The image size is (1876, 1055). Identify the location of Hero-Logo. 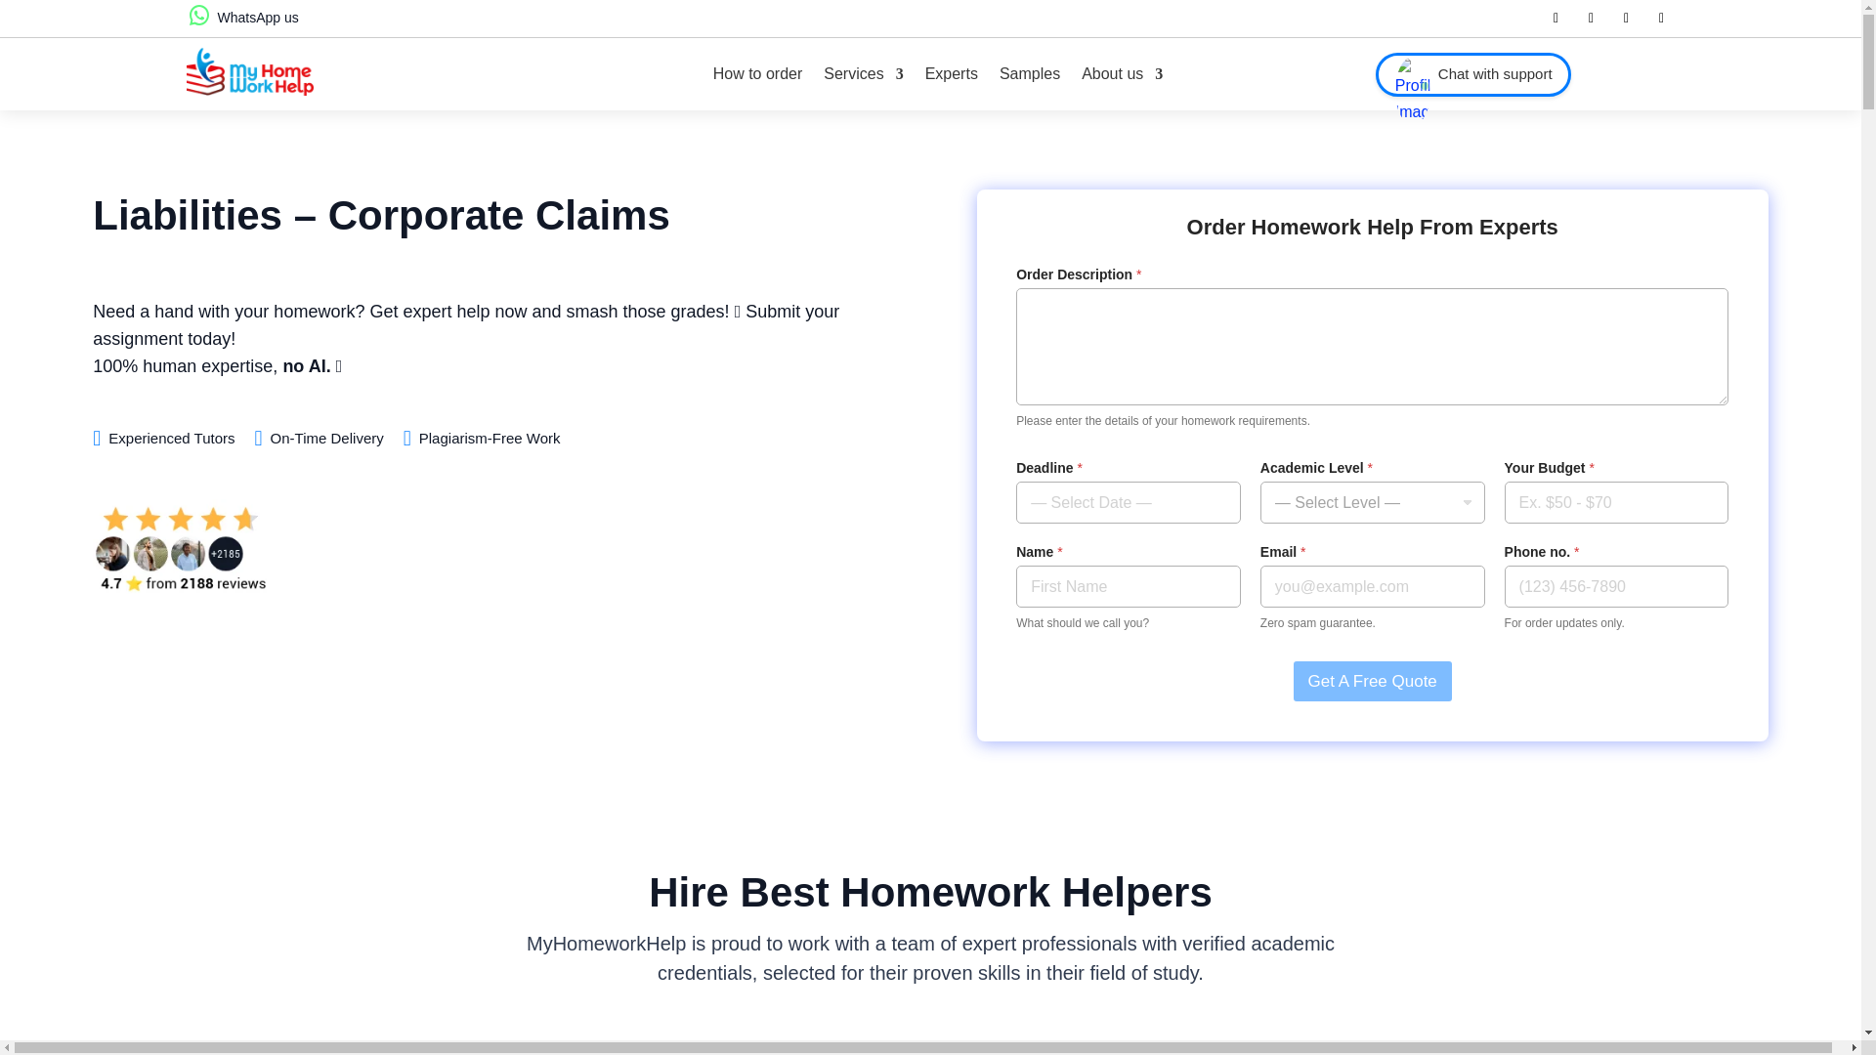
(249, 70).